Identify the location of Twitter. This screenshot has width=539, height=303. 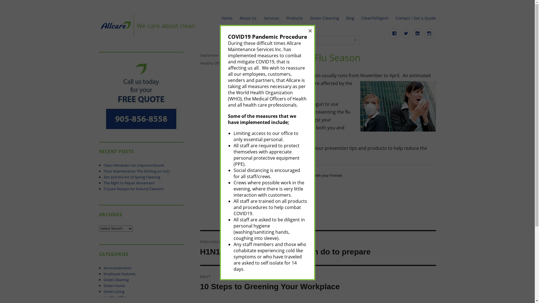
(406, 34).